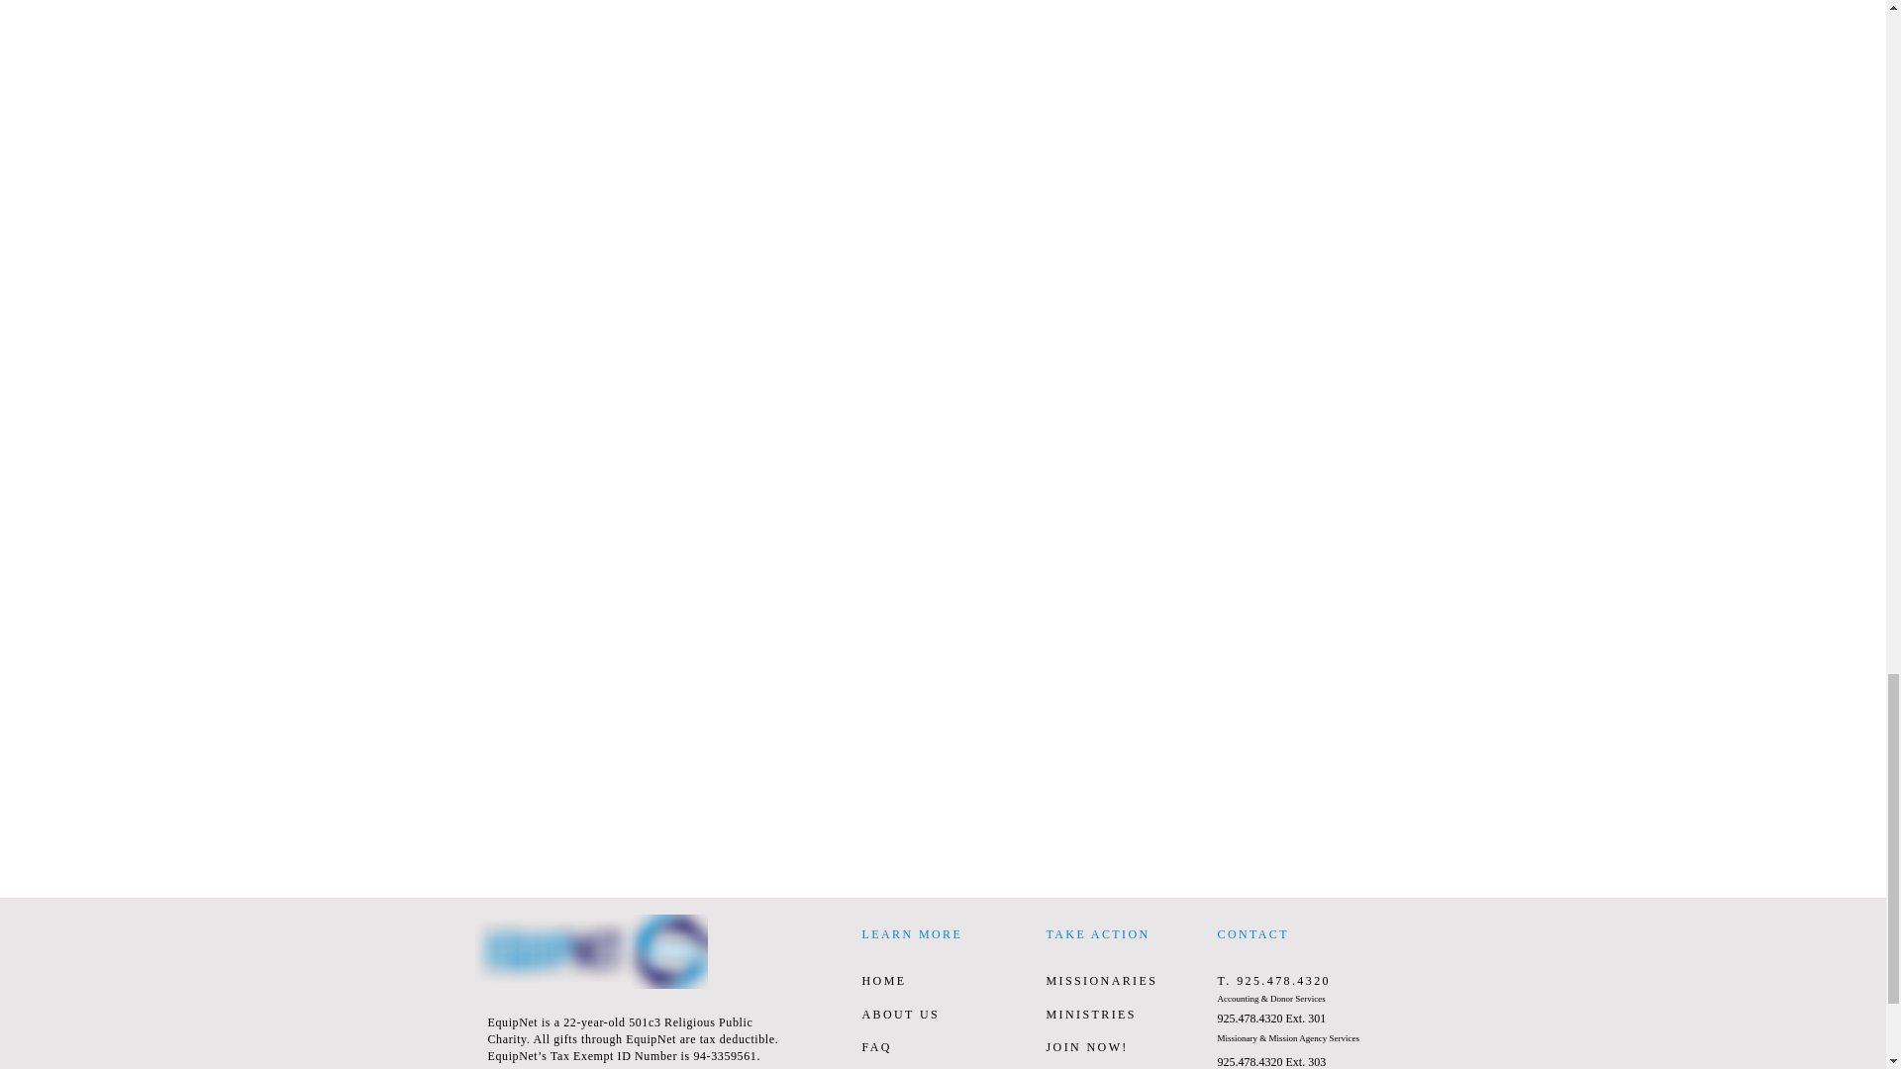  Describe the element at coordinates (1090, 1015) in the screenshot. I see `MINISTRIES` at that location.